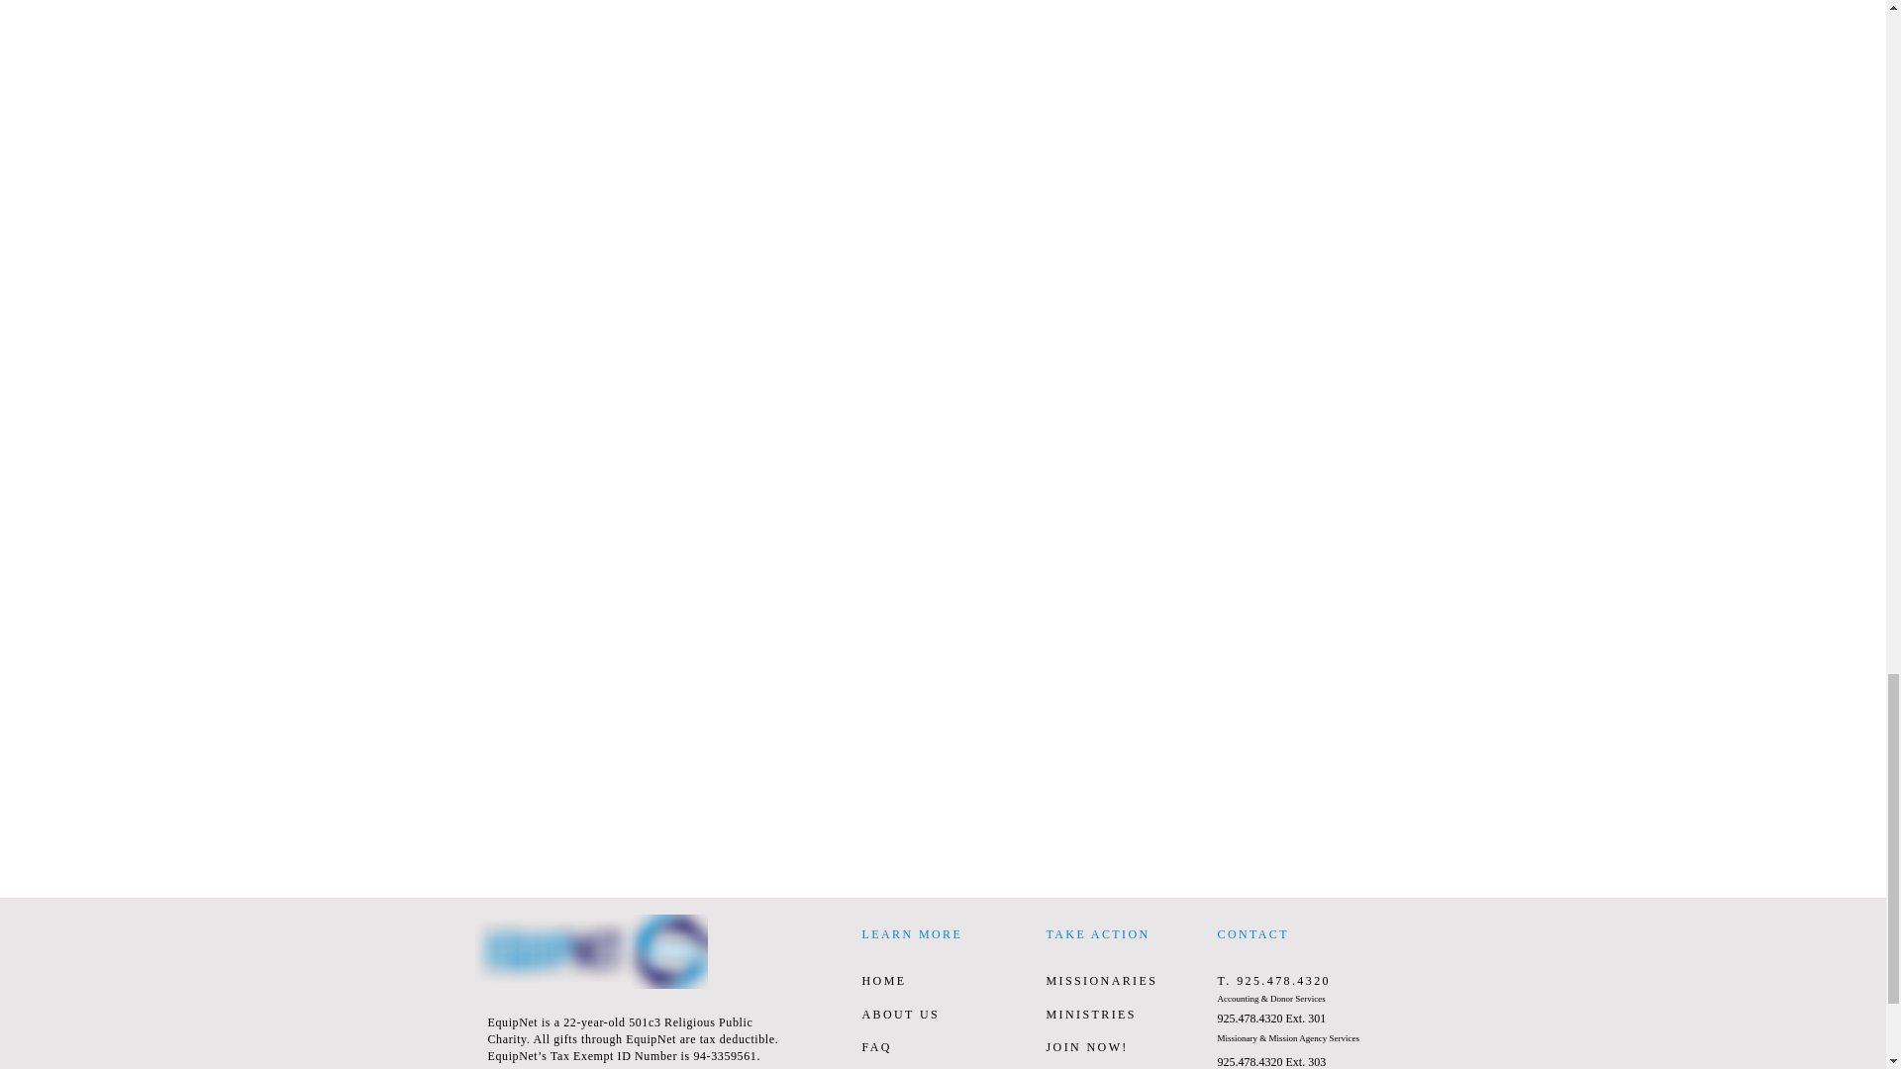  Describe the element at coordinates (1090, 1015) in the screenshot. I see `MINISTRIES` at that location.